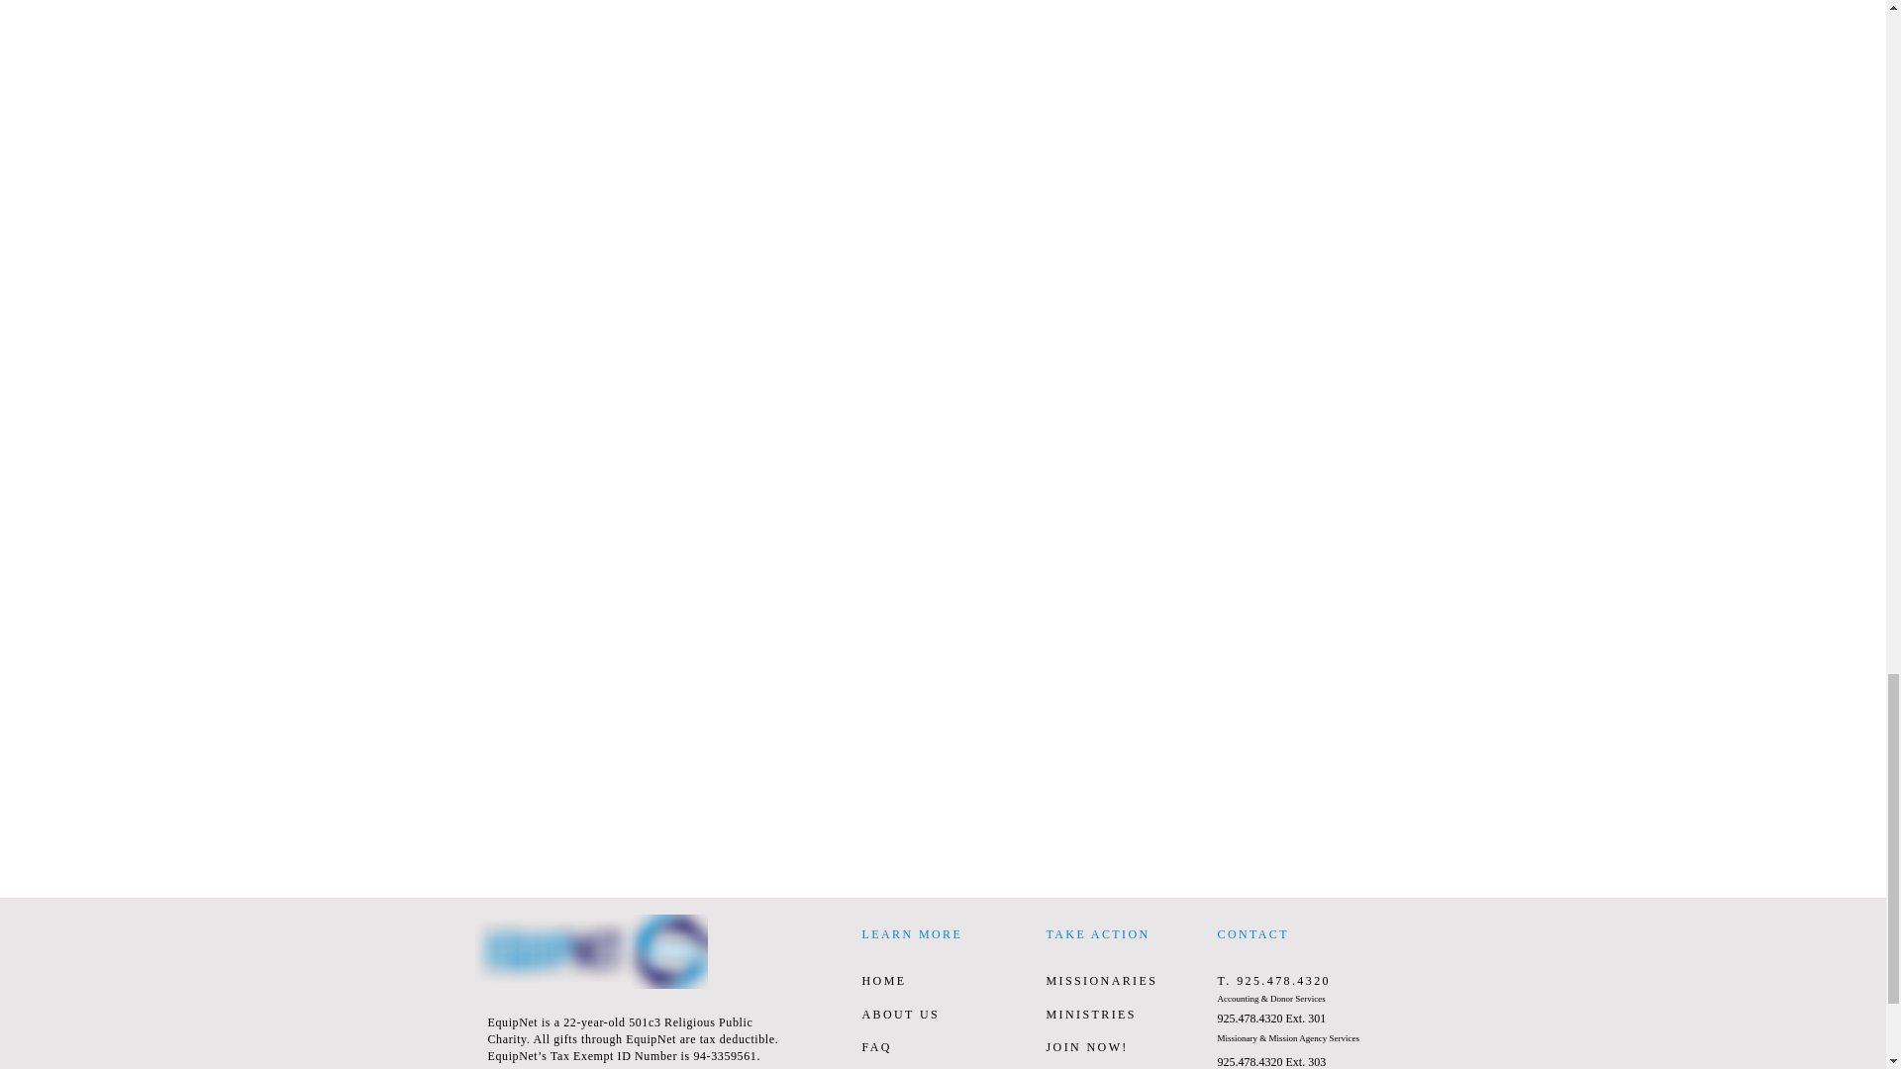  Describe the element at coordinates (1090, 1015) in the screenshot. I see `MINISTRIES` at that location.